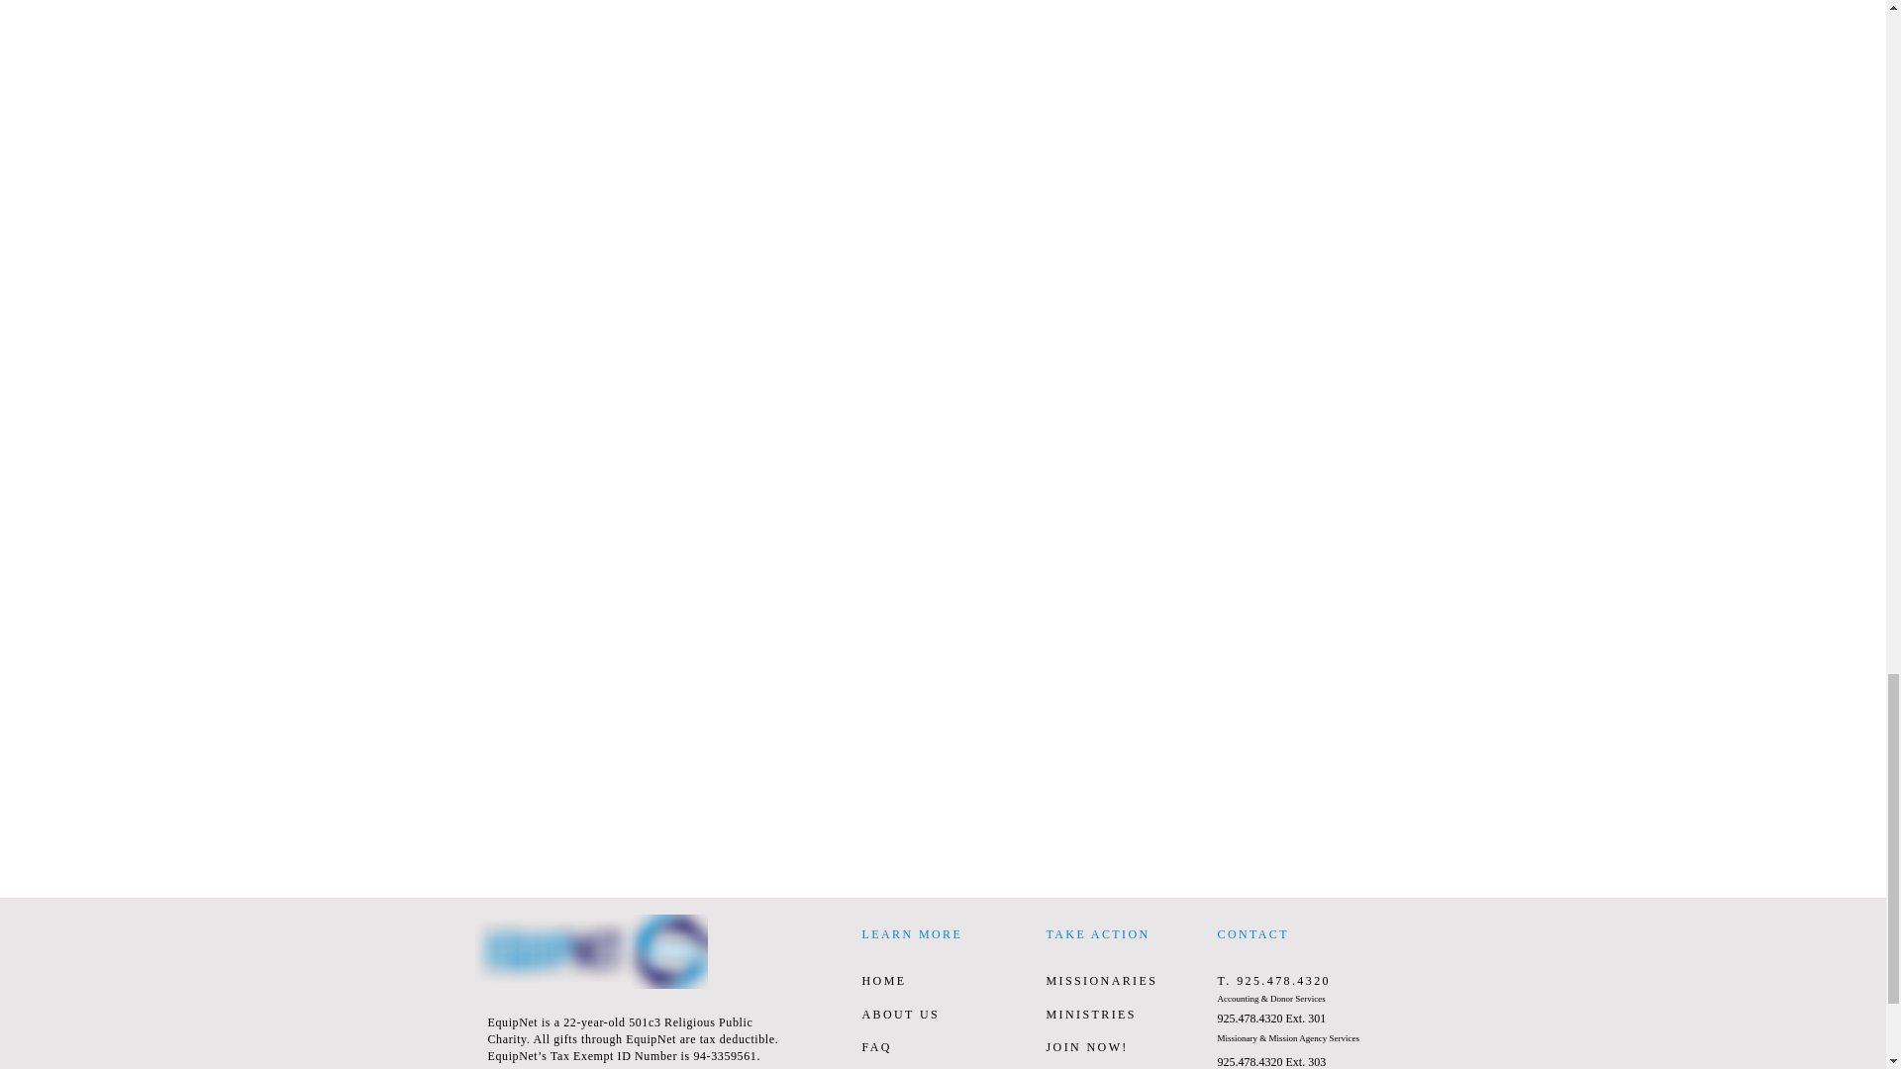  Describe the element at coordinates (1090, 1015) in the screenshot. I see `MINISTRIES` at that location.